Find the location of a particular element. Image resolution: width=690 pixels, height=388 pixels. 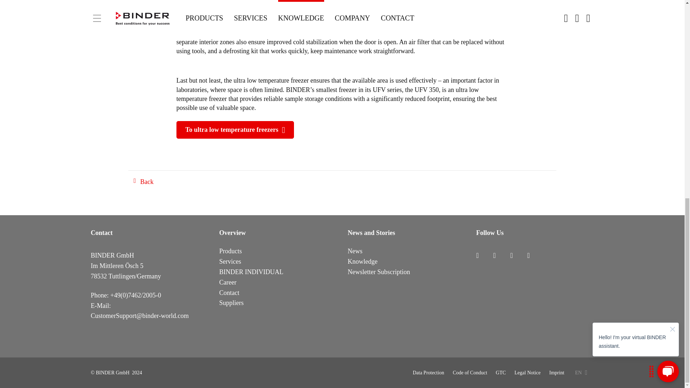

Products is located at coordinates (231, 251).